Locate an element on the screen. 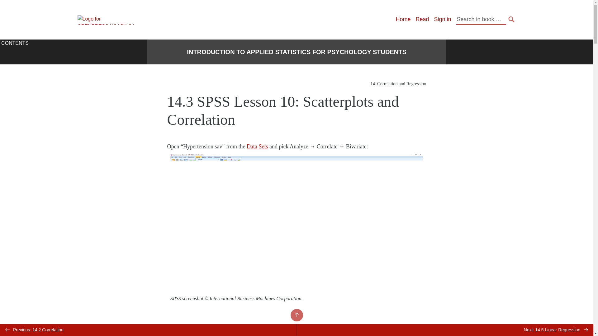  Read is located at coordinates (422, 19).